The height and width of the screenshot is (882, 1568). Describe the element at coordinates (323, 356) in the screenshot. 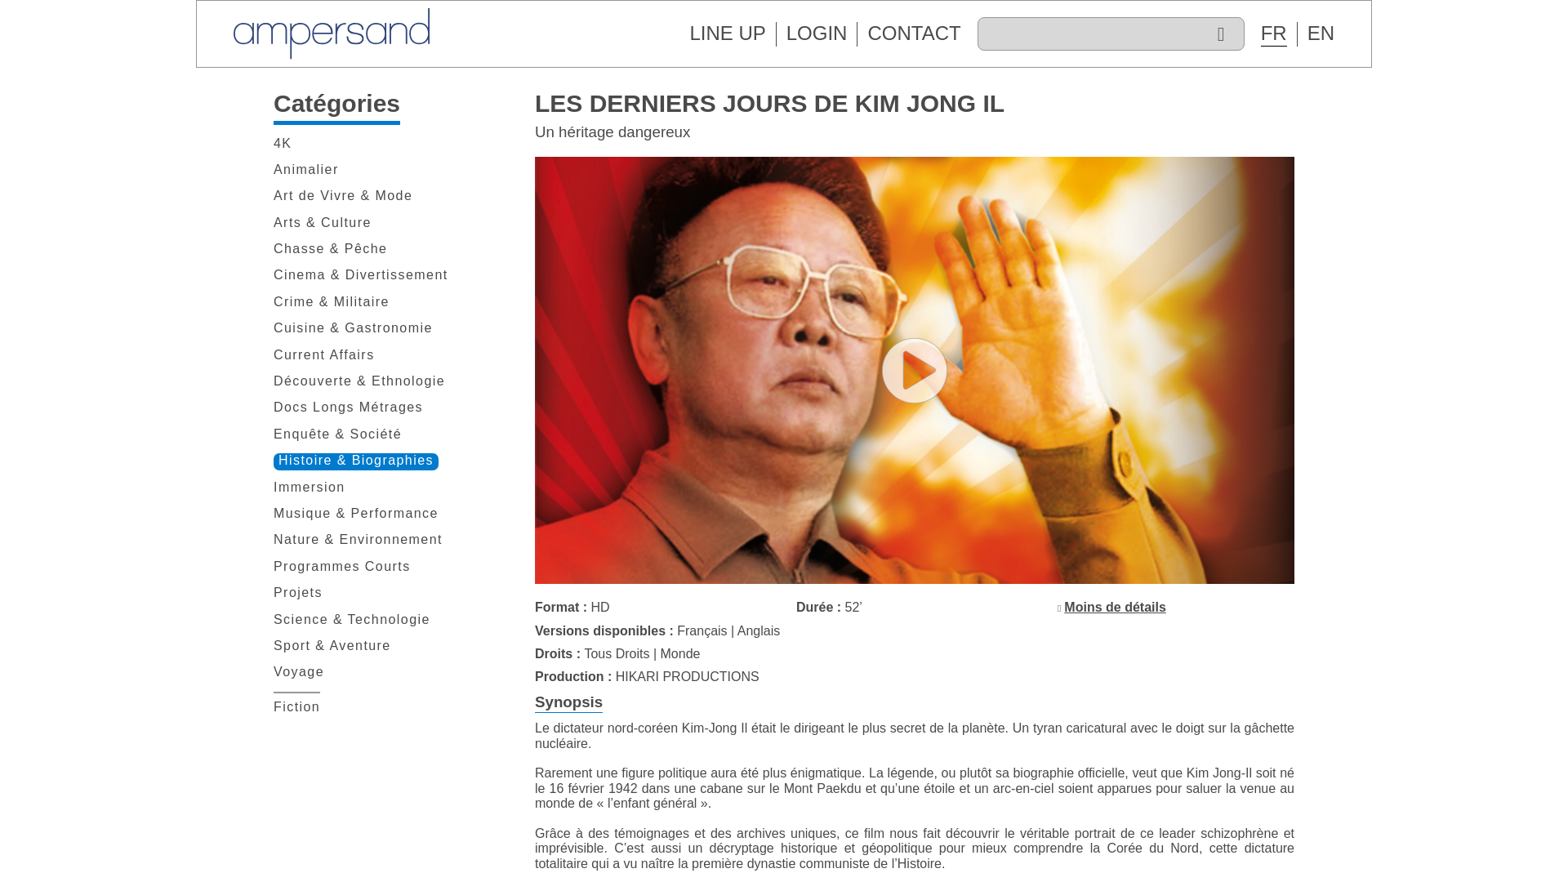

I see `Current Affairs` at that location.